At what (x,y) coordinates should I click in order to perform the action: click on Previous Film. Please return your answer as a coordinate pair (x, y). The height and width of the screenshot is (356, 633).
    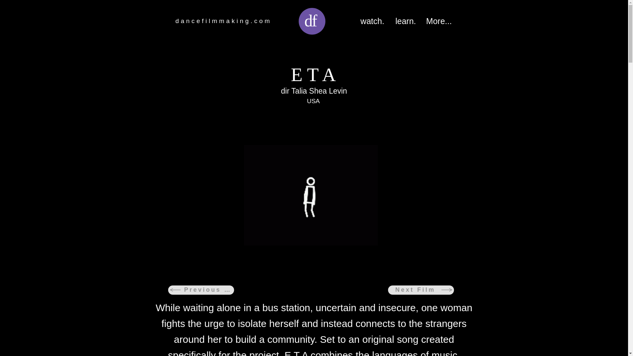
    Looking at the image, I should click on (201, 290).